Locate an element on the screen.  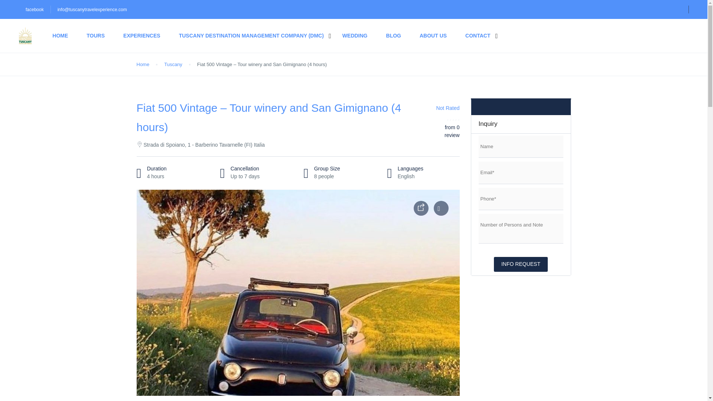
Tuscany is located at coordinates (173, 64).